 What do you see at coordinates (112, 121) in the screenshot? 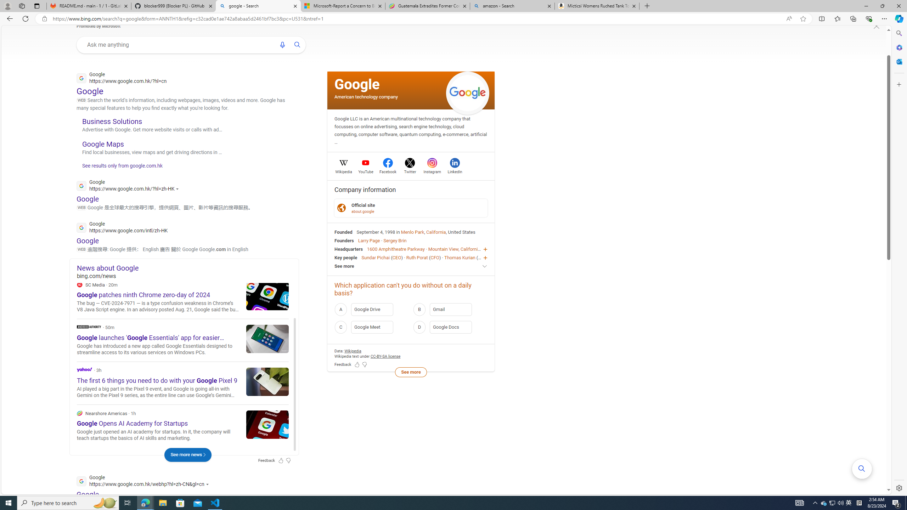
I see `Business Solutions` at bounding box center [112, 121].